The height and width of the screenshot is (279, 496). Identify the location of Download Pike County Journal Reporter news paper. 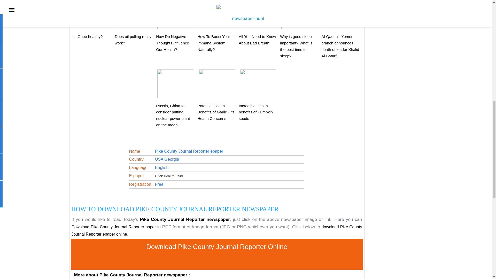
(169, 176).